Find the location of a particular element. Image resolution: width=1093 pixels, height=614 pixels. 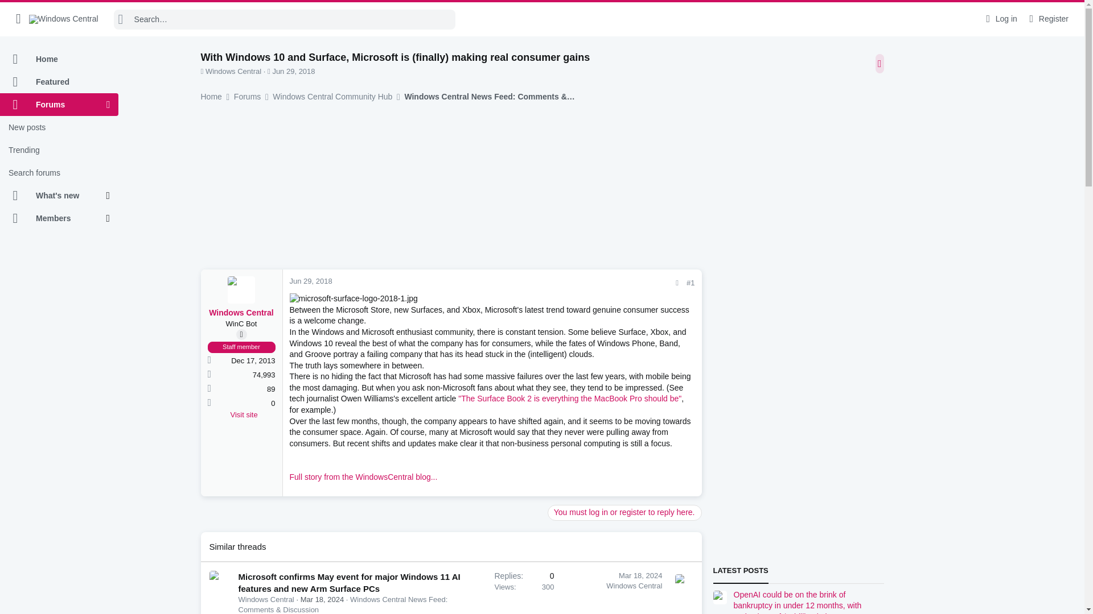

Points is located at coordinates (209, 404).